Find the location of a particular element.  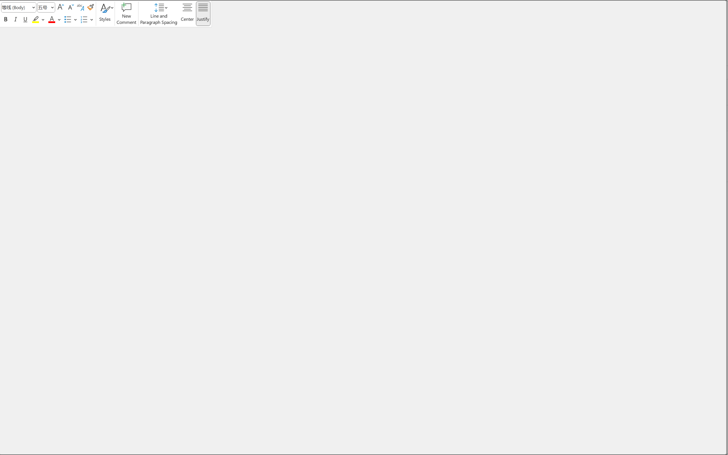

Merge Formatting is located at coordinates (33, 58).